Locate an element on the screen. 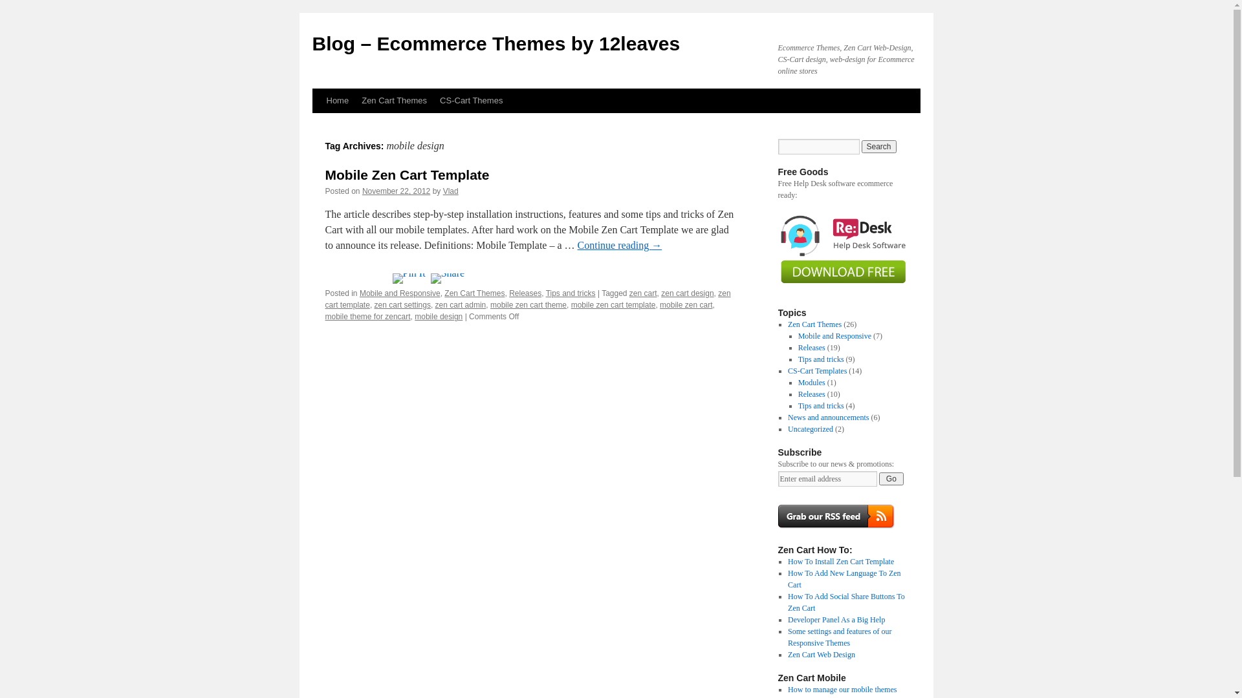  Tips and tricks is located at coordinates (571, 293).